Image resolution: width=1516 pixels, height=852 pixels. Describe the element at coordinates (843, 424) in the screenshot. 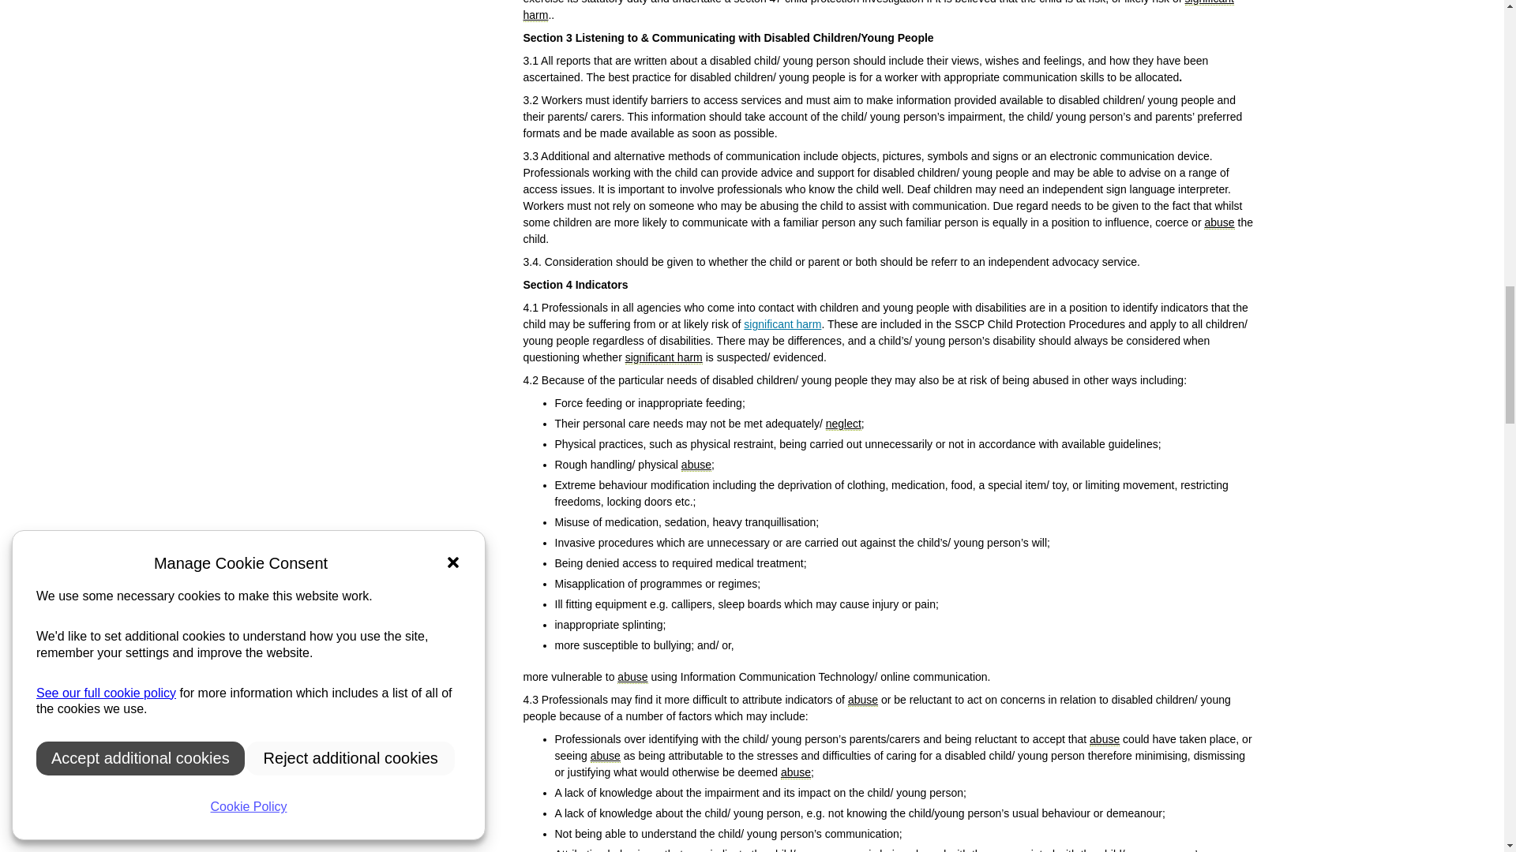

I see `neglect` at that location.